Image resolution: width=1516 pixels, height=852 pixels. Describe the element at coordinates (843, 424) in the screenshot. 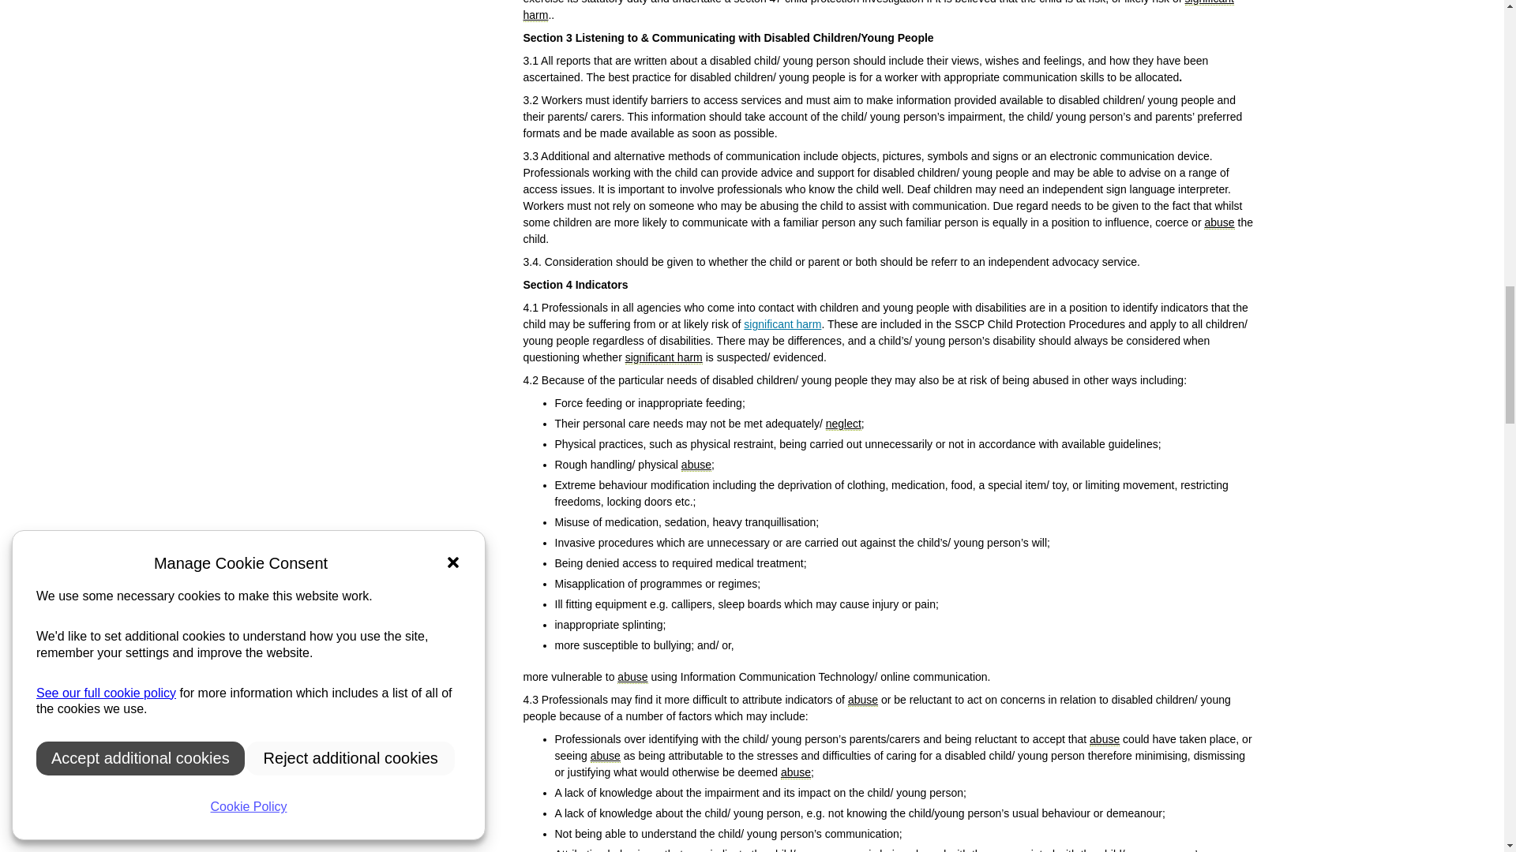

I see `neglect` at that location.